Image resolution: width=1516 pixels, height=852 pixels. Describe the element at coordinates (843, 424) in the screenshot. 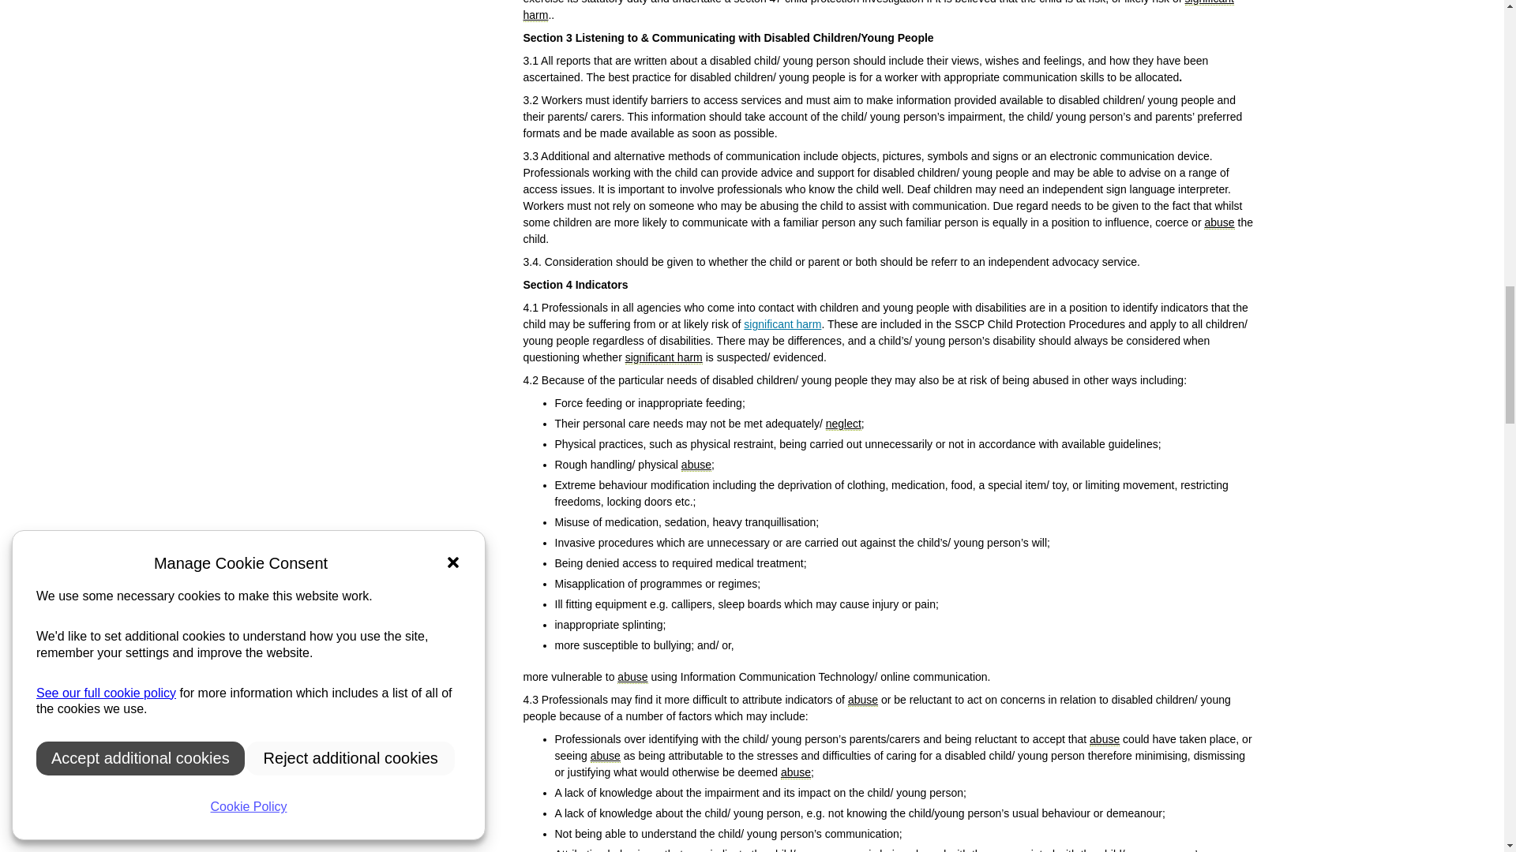

I see `neglect` at that location.